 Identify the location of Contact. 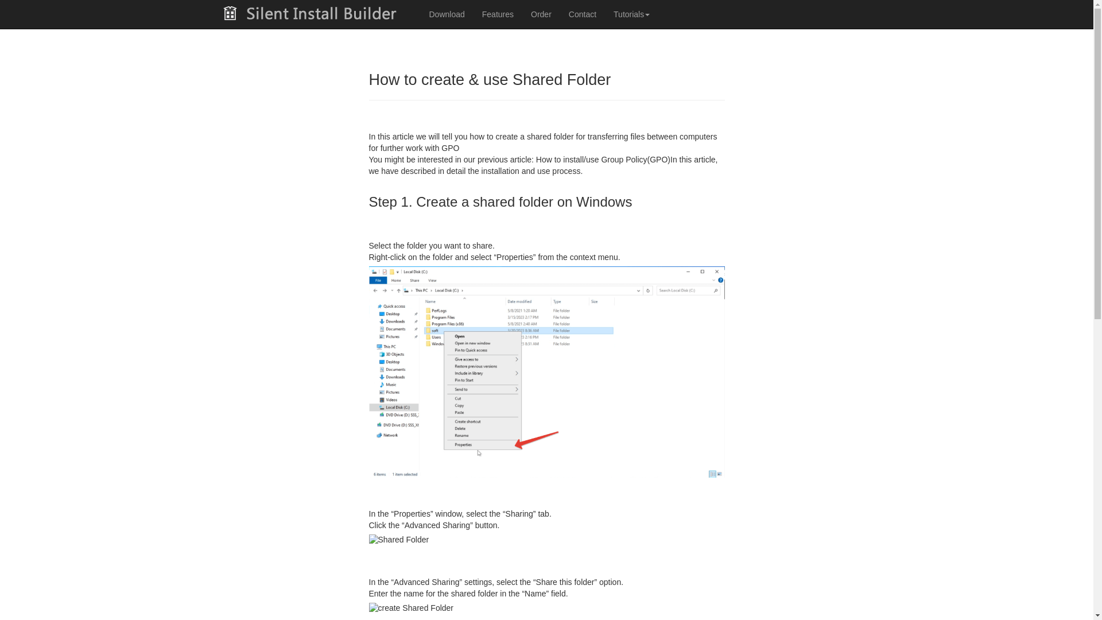
(582, 14).